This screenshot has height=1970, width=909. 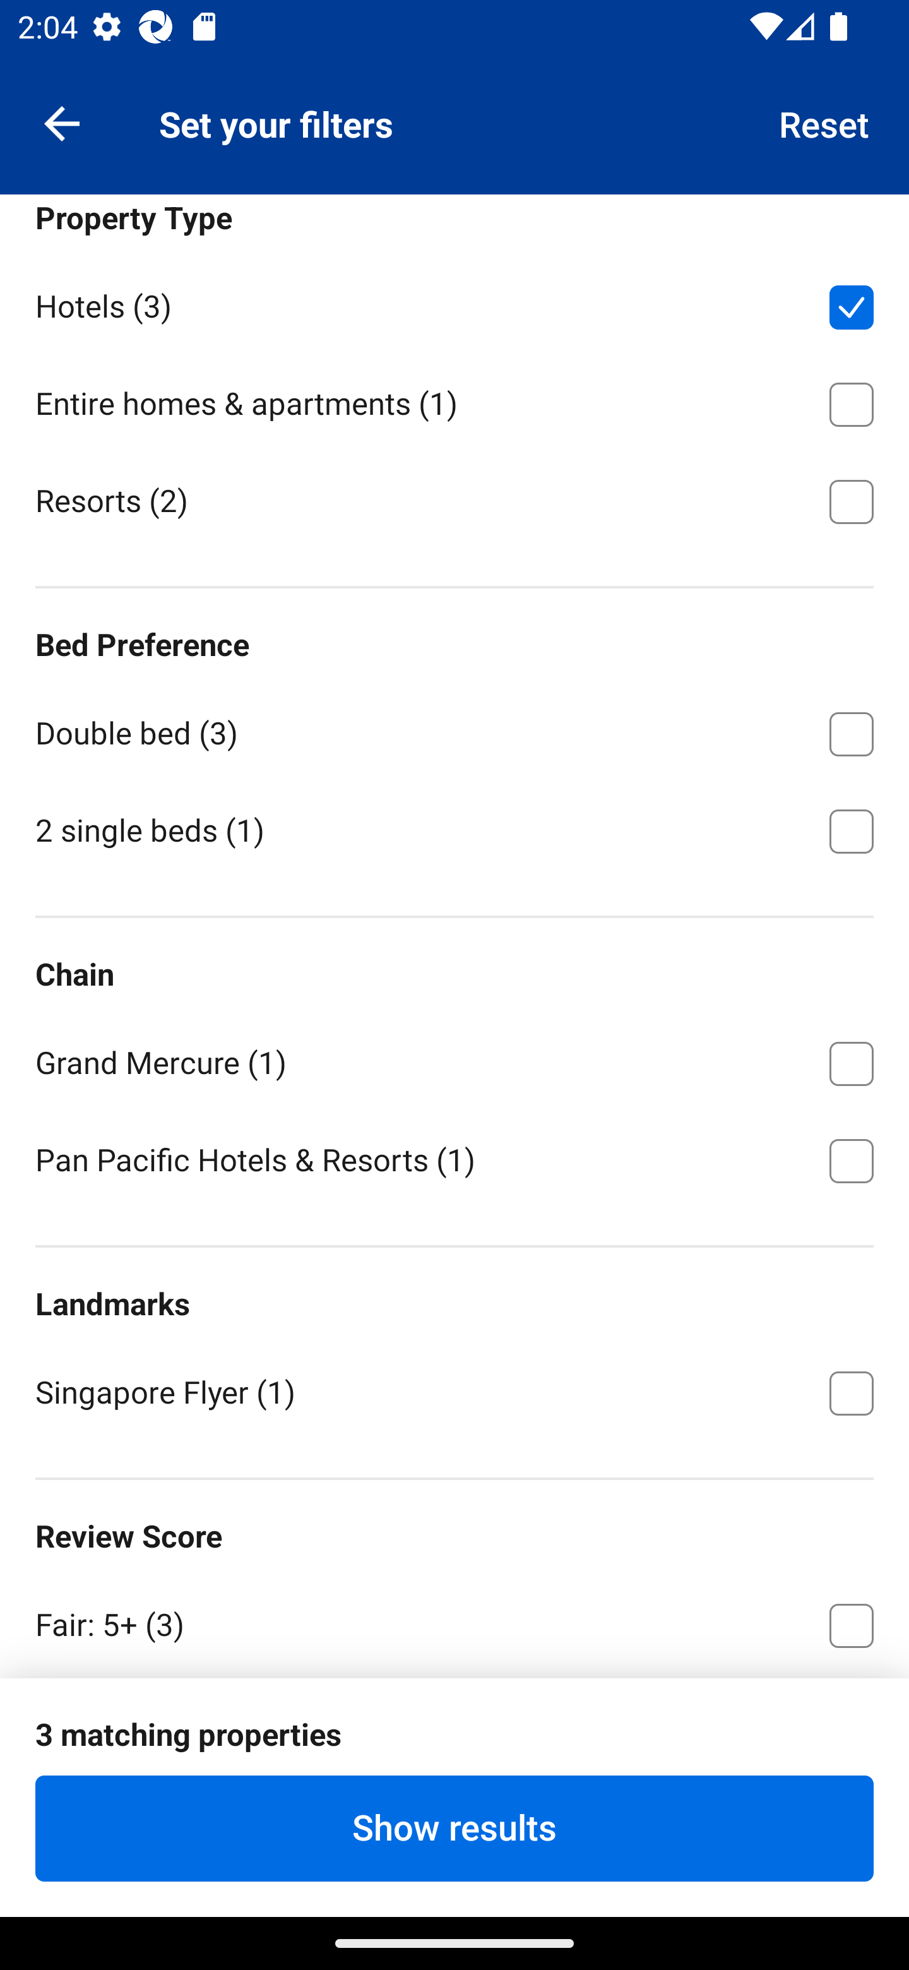 I want to click on Entire homes & apartments ⁦(1), so click(x=454, y=400).